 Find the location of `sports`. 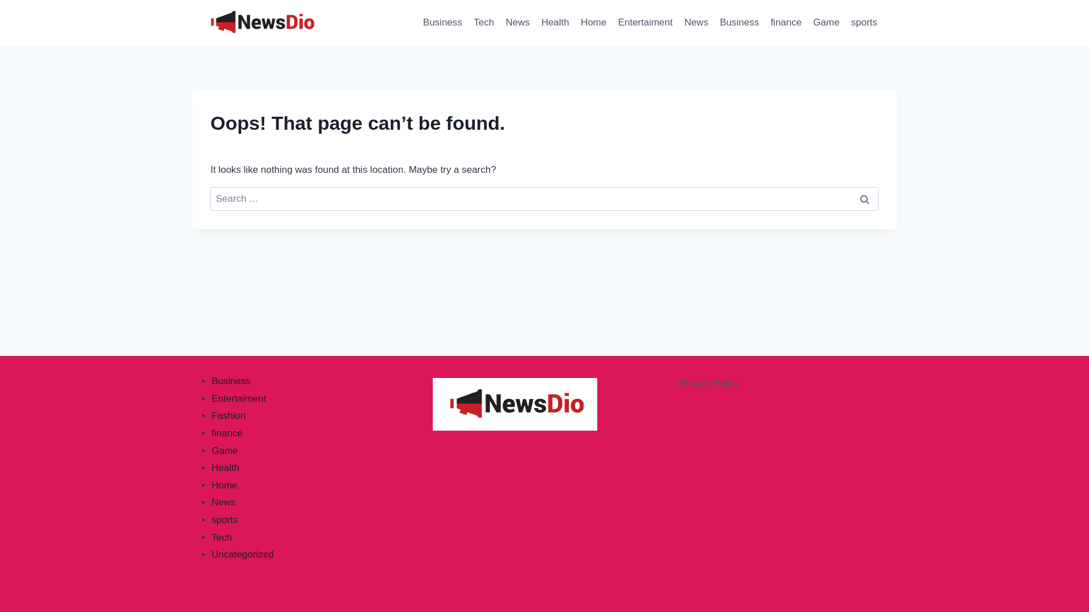

sports is located at coordinates (224, 520).